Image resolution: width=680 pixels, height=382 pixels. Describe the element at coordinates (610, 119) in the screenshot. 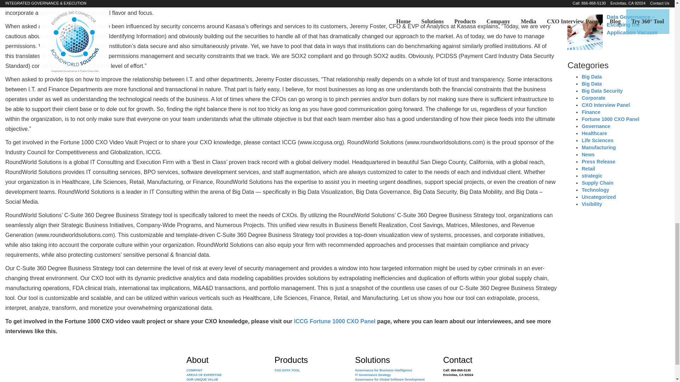

I see `Fortune 1000 CXO Panel` at that location.